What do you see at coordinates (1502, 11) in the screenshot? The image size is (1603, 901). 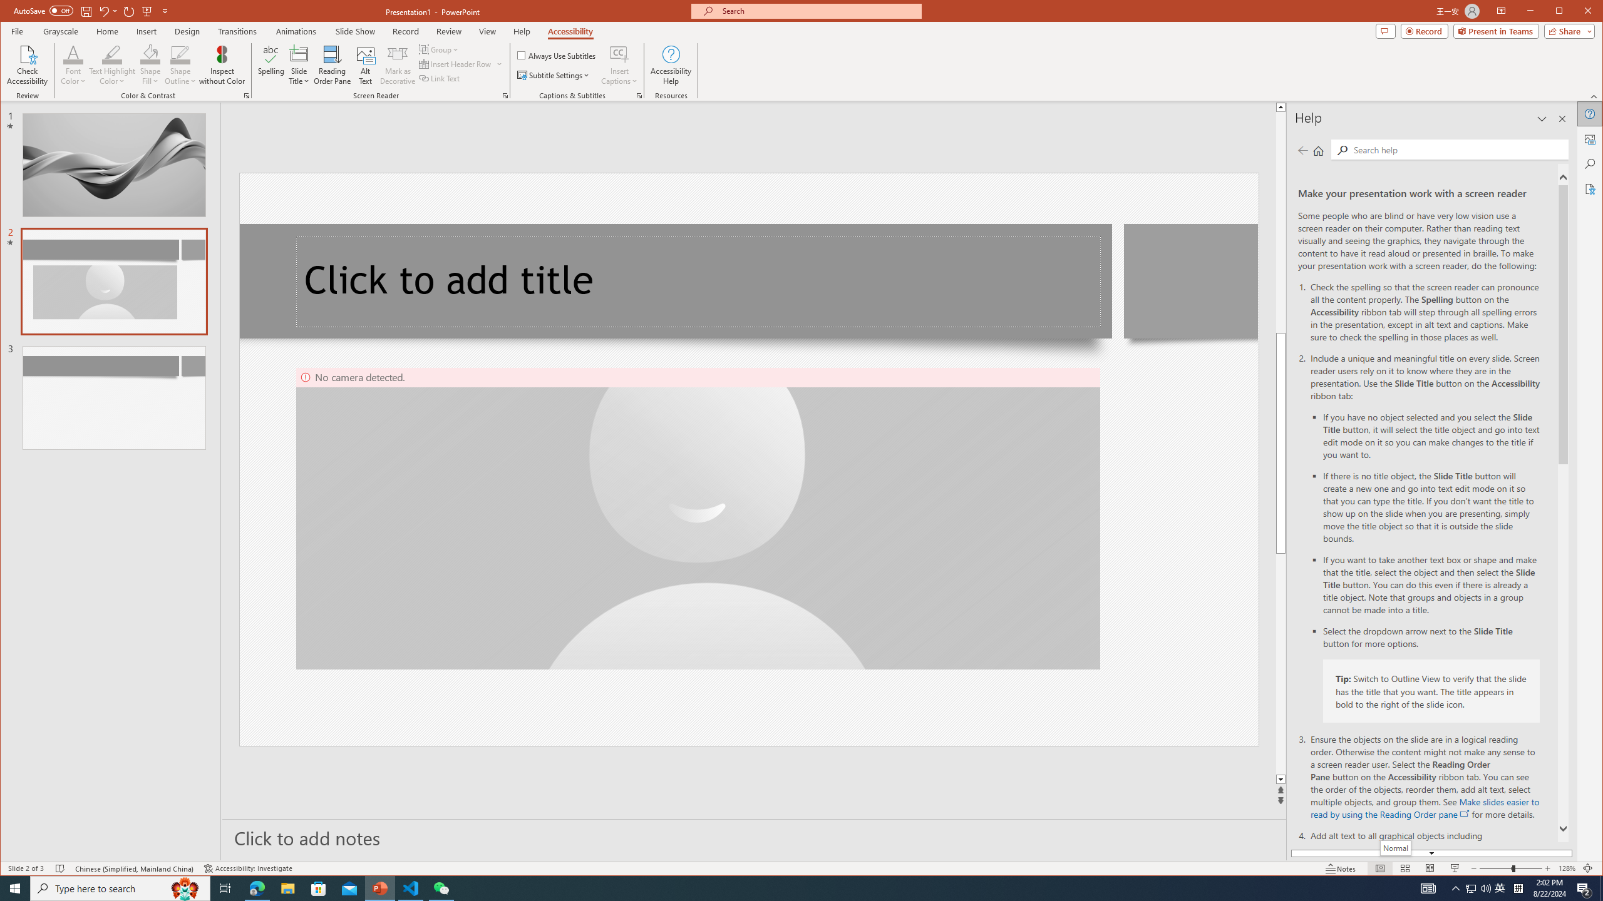 I see `Ribbon Display Options` at bounding box center [1502, 11].